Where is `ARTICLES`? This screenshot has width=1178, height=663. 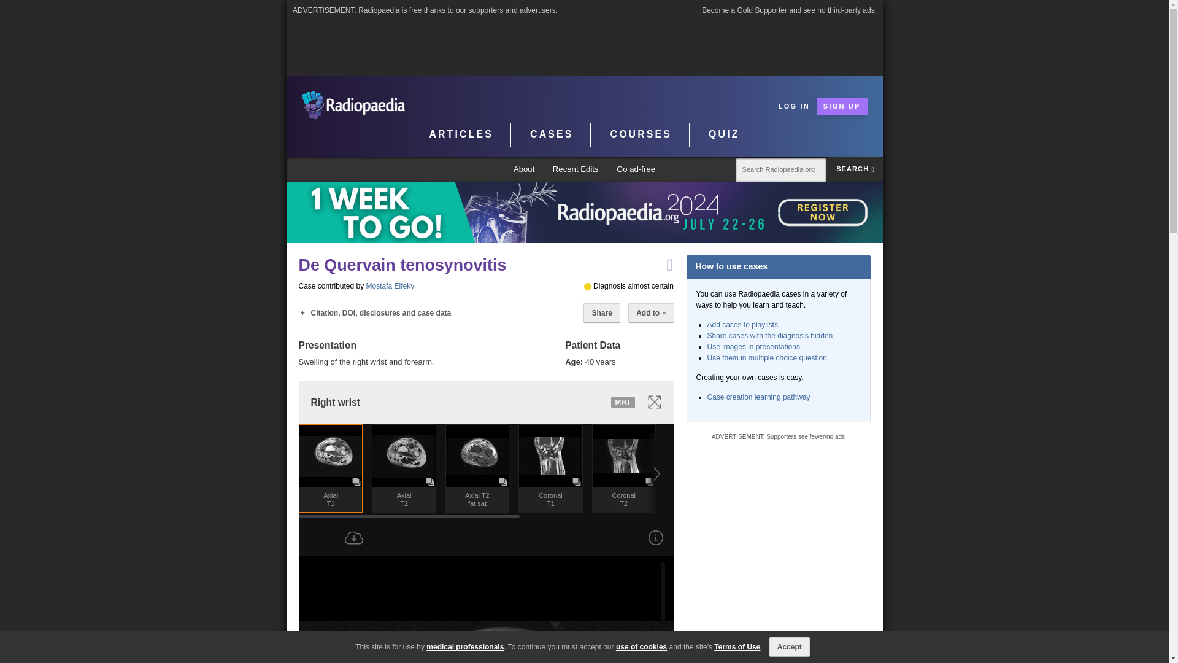
ARTICLES is located at coordinates (461, 134).